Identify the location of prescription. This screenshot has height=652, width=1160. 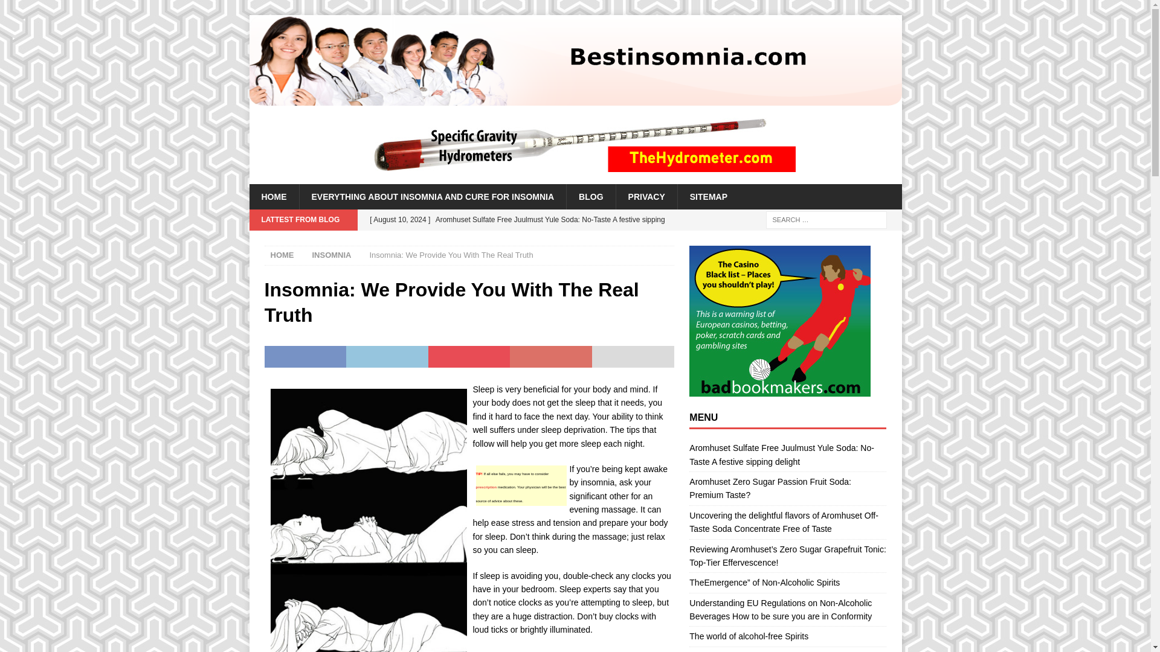
(486, 487).